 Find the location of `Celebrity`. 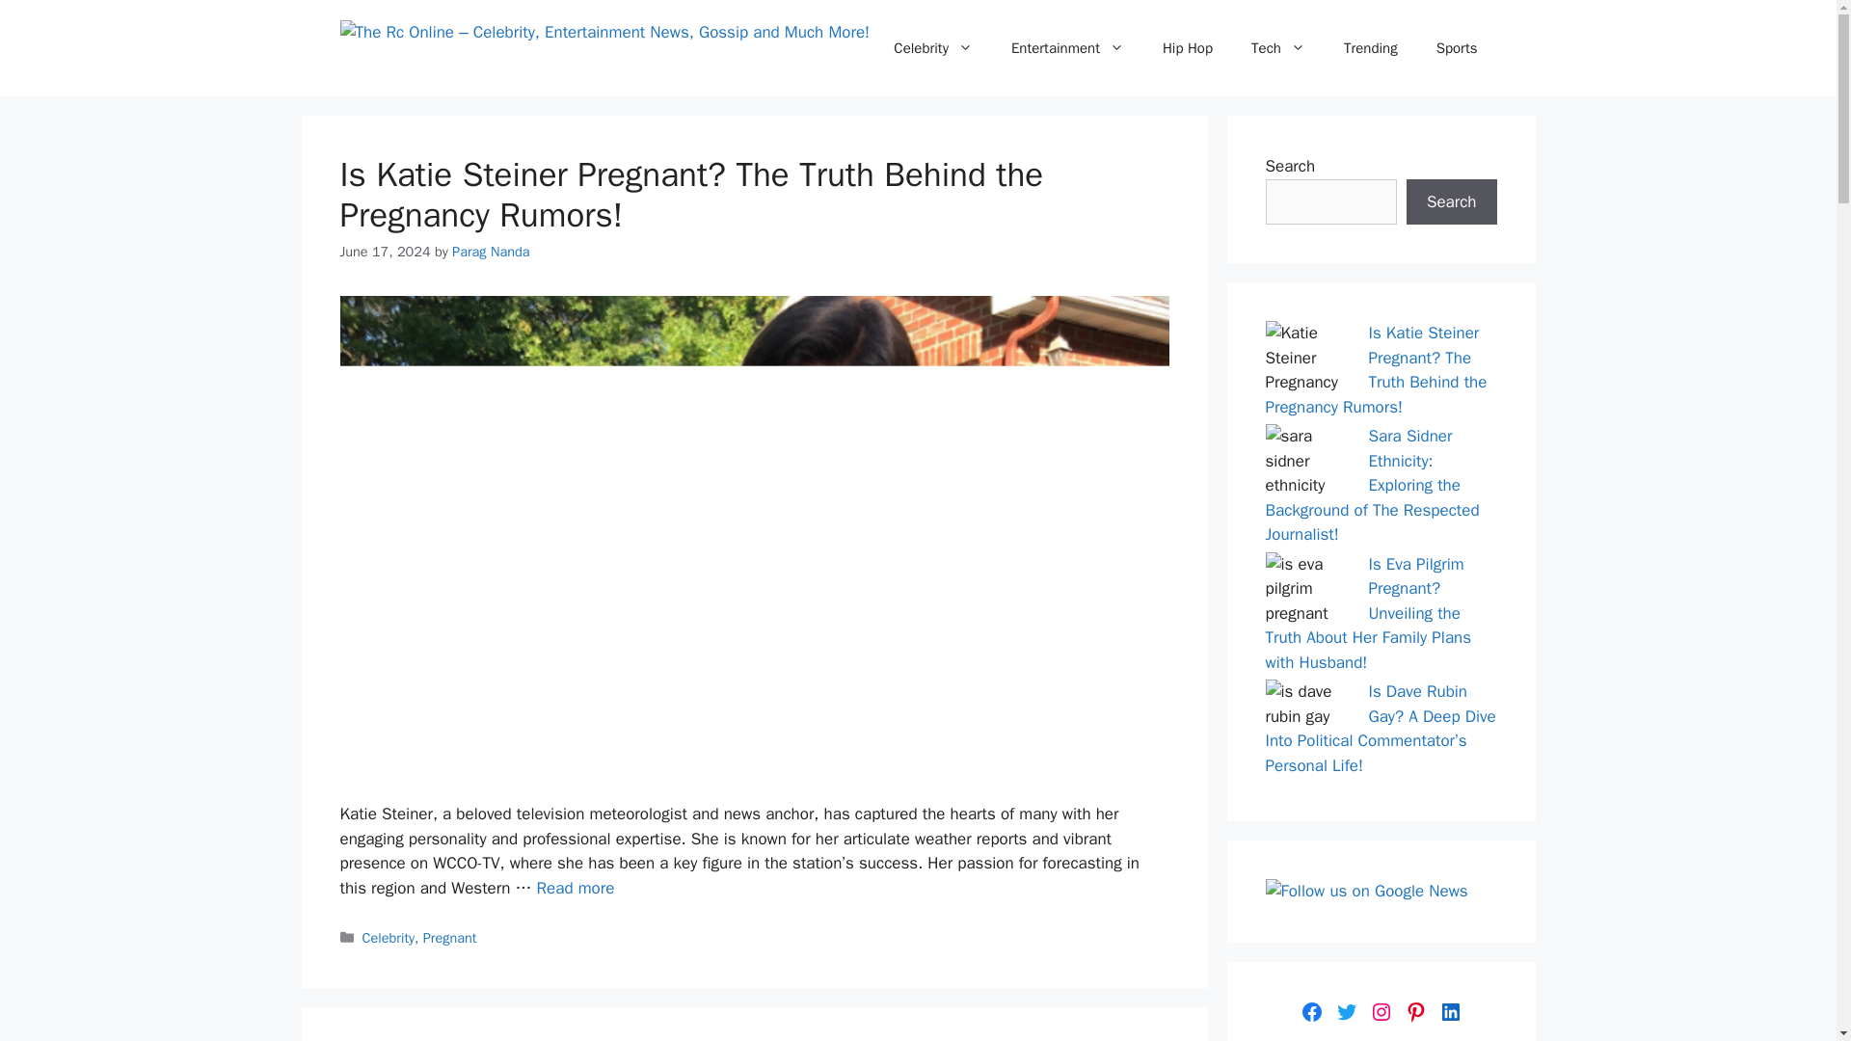

Celebrity is located at coordinates (933, 48).